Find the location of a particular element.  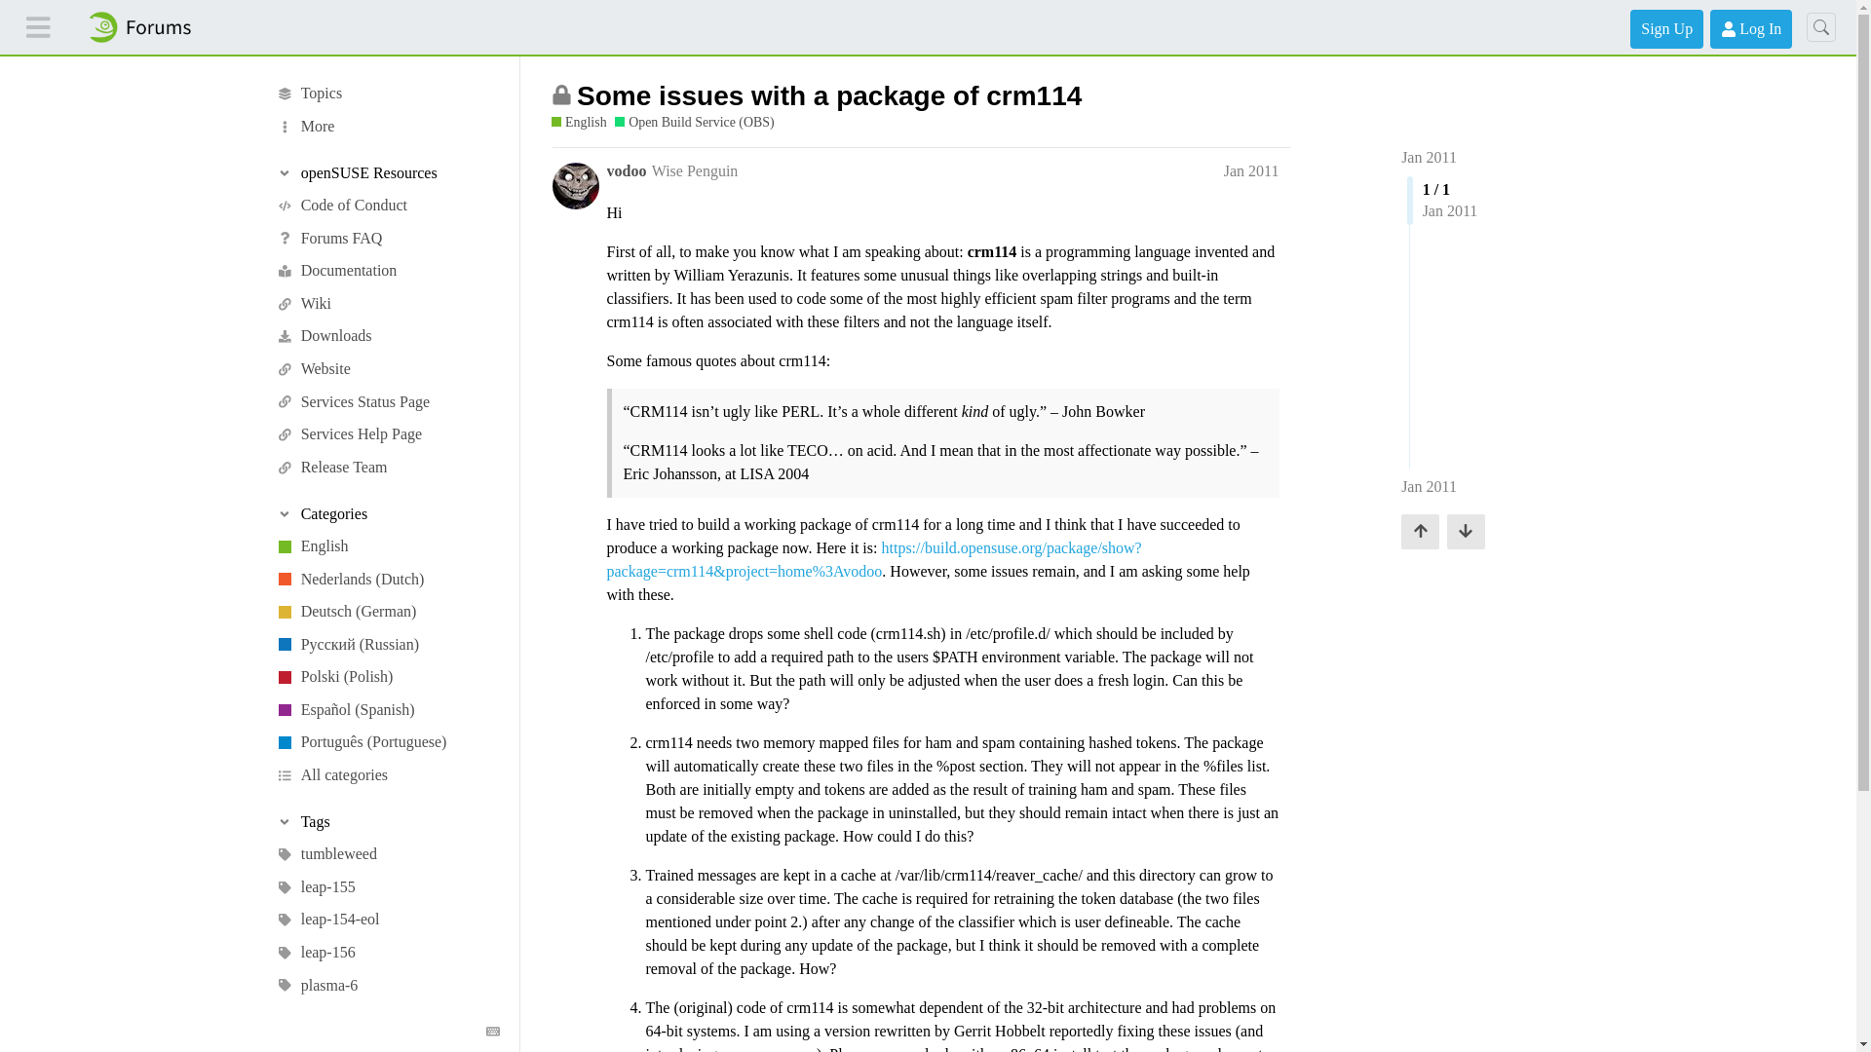

Services Help Page is located at coordinates (380, 434).